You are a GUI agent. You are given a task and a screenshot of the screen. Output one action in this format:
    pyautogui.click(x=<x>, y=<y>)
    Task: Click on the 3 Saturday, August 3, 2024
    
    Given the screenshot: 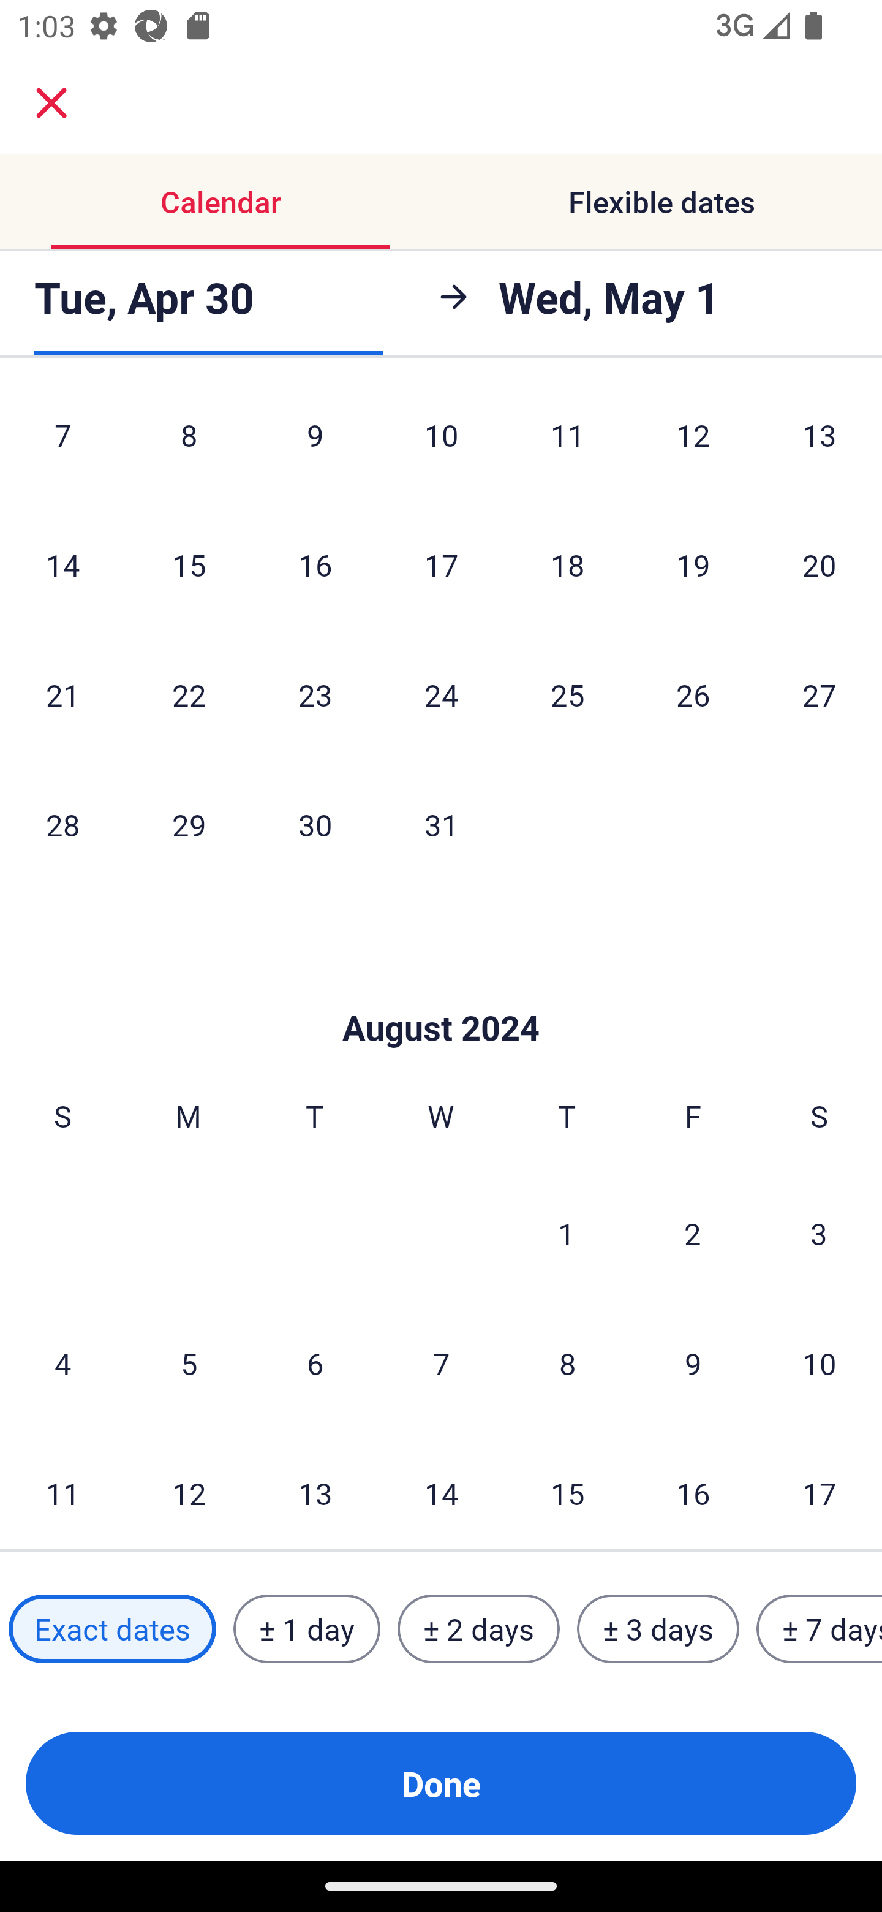 What is the action you would take?
    pyautogui.click(x=819, y=1233)
    